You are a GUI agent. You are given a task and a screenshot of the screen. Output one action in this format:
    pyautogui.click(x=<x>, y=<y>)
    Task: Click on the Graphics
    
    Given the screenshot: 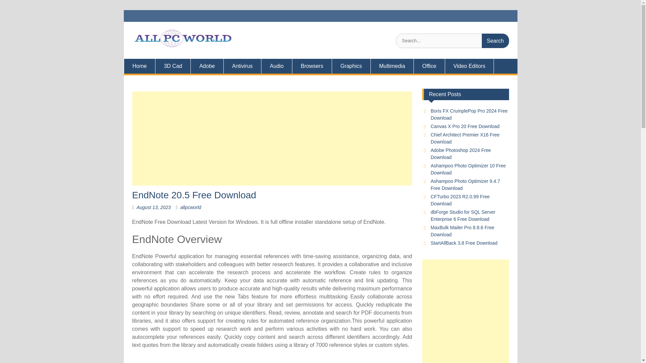 What is the action you would take?
    pyautogui.click(x=351, y=66)
    